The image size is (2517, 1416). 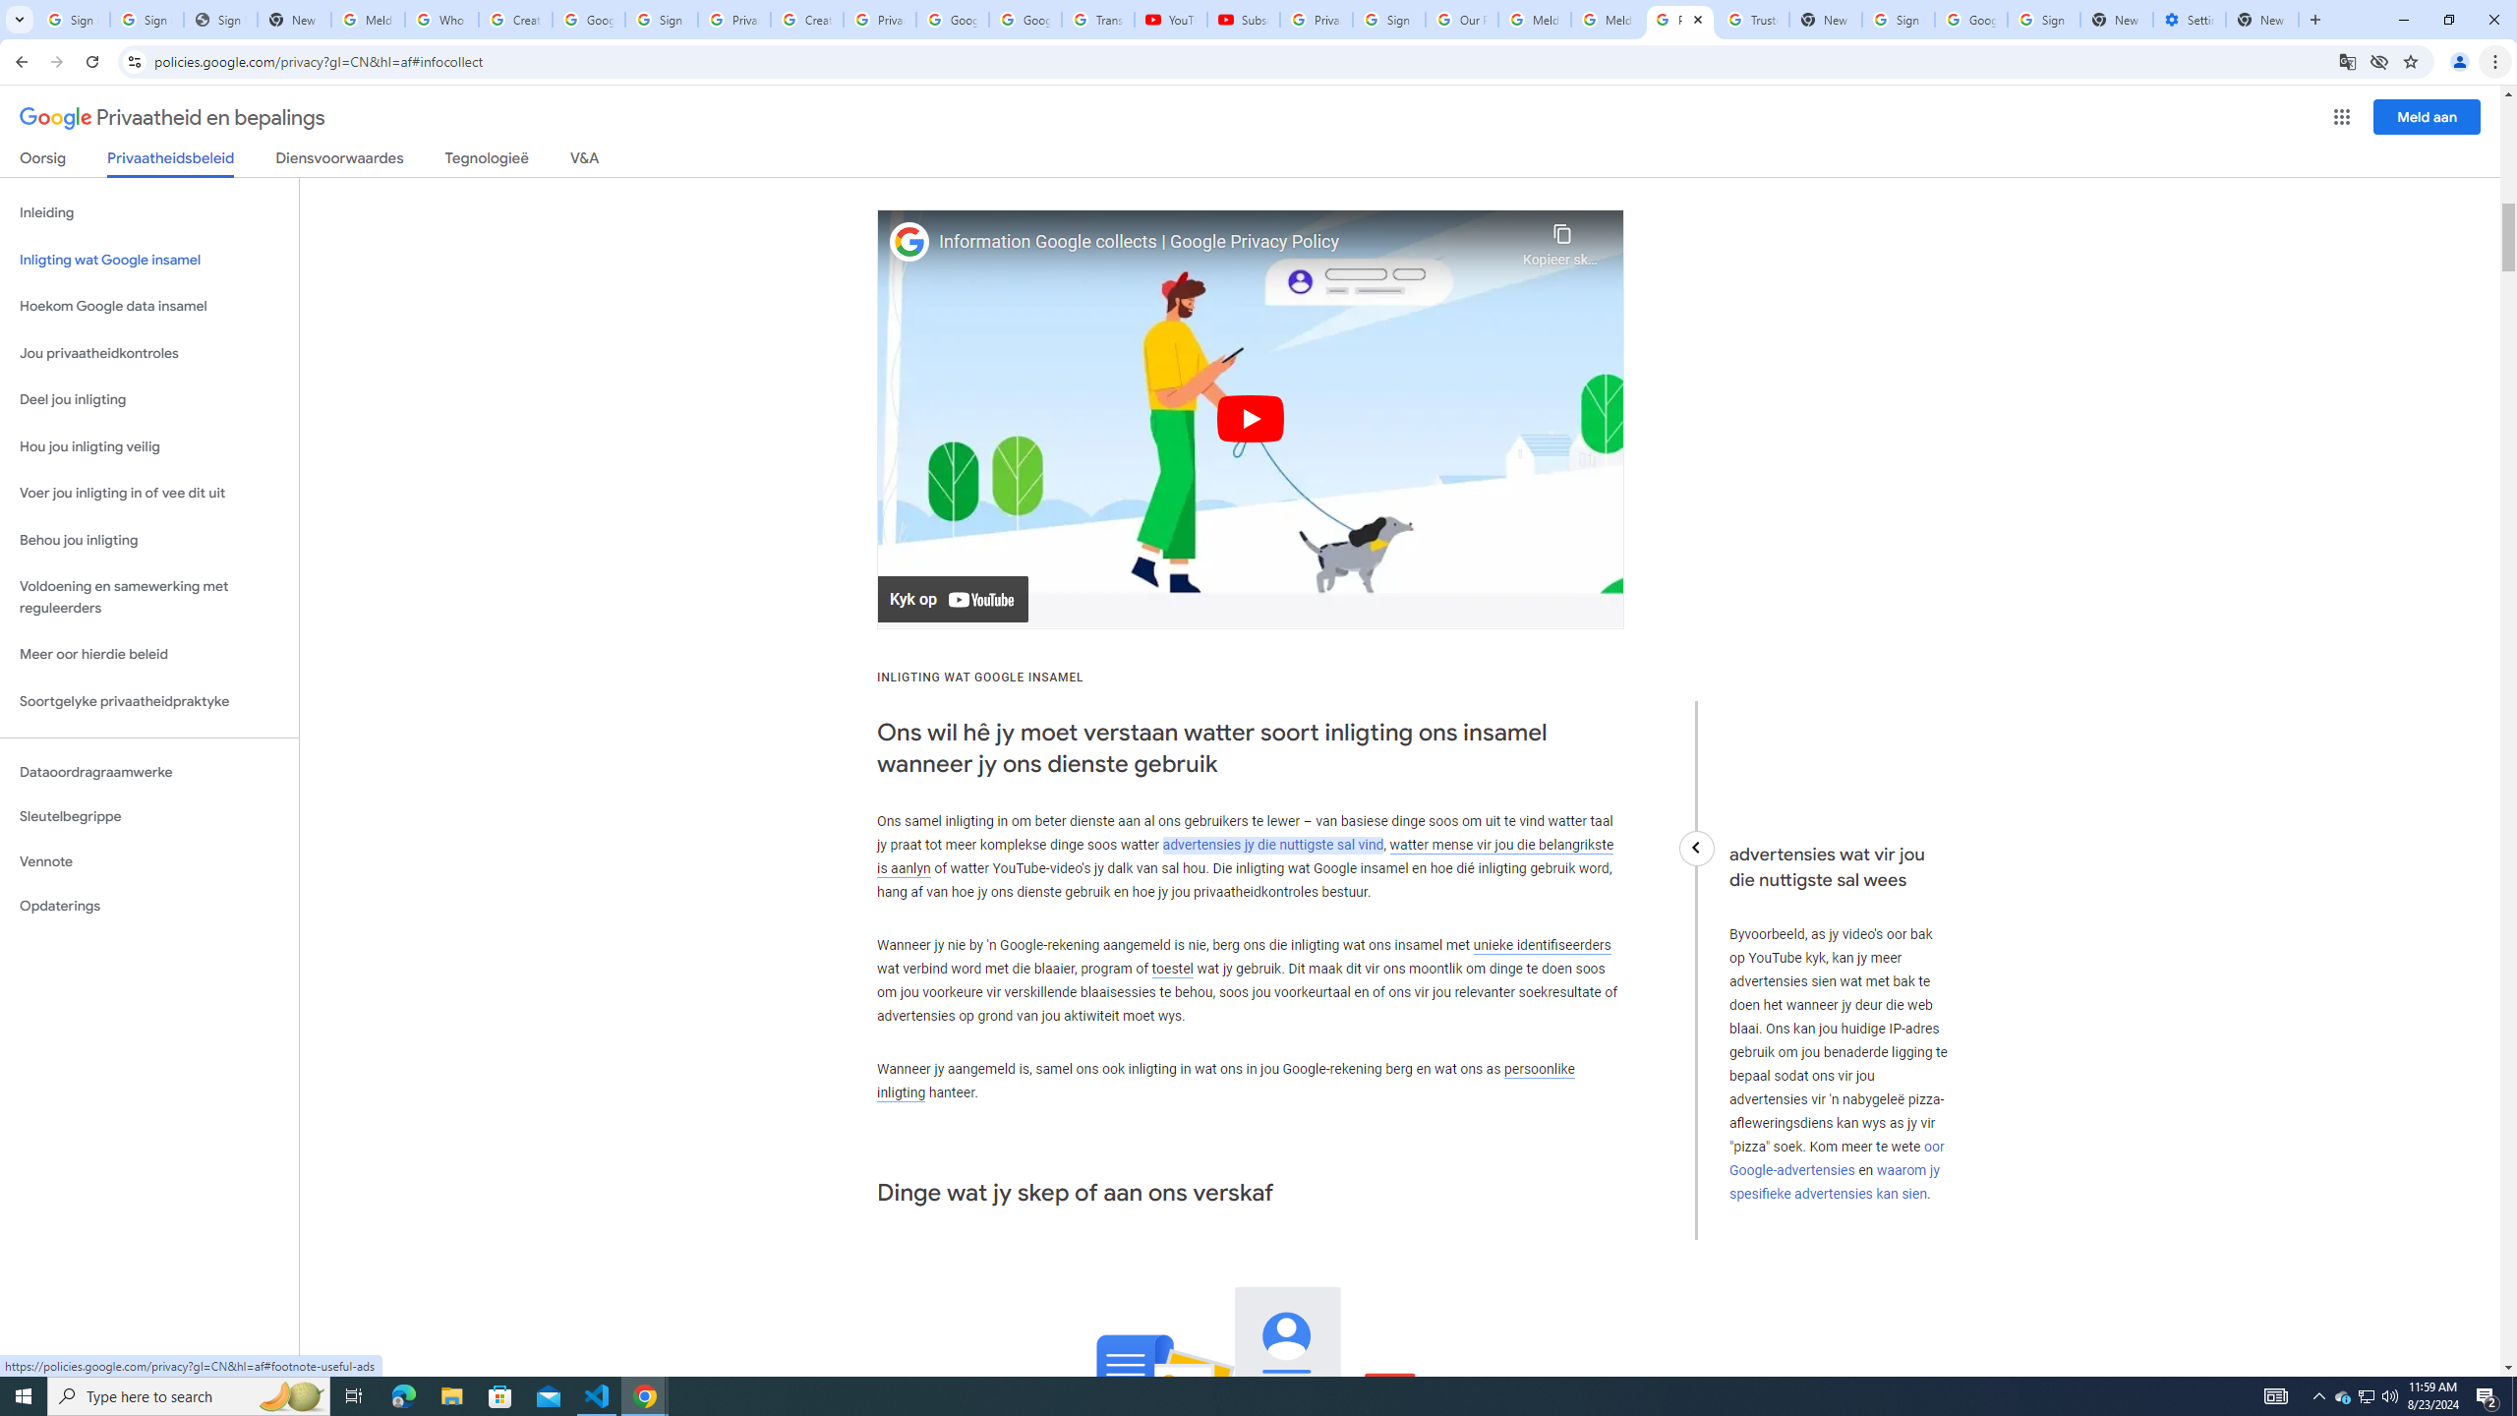 What do you see at coordinates (909, 242) in the screenshot?
I see `Fotobeeld van Google` at bounding box center [909, 242].